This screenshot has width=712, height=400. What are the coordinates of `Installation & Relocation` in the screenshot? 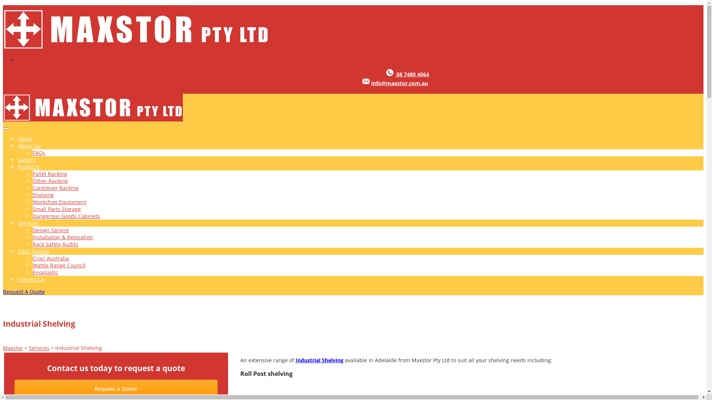 It's located at (63, 237).